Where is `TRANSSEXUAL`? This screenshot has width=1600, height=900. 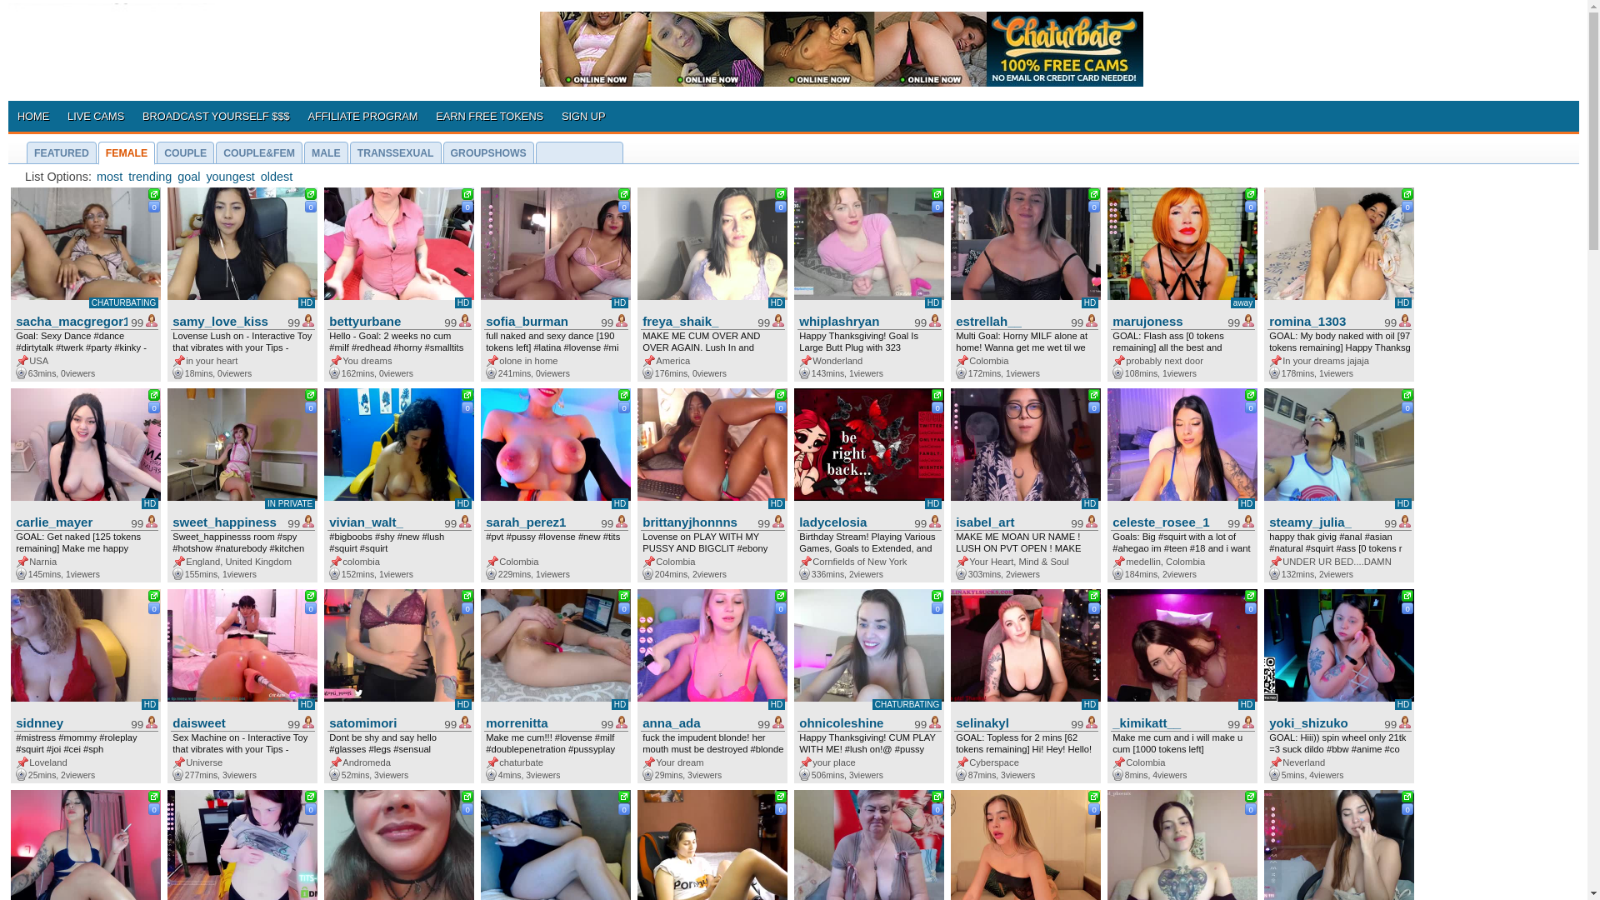
TRANSSEXUAL is located at coordinates (396, 152).